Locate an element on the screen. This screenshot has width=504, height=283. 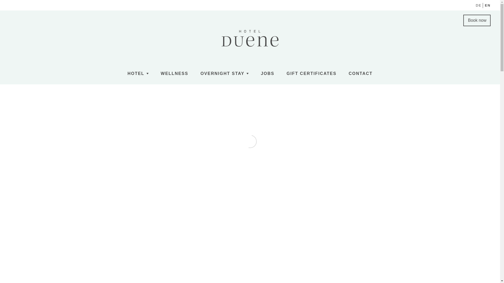
DE is located at coordinates (478, 5).